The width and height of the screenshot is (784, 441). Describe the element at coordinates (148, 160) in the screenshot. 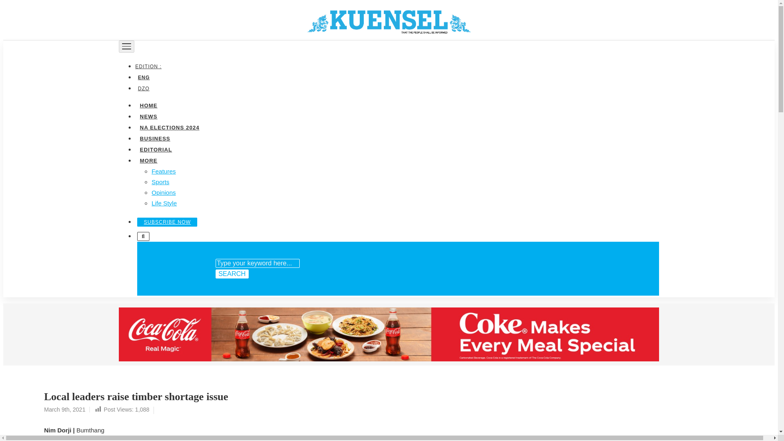

I see `MORE` at that location.